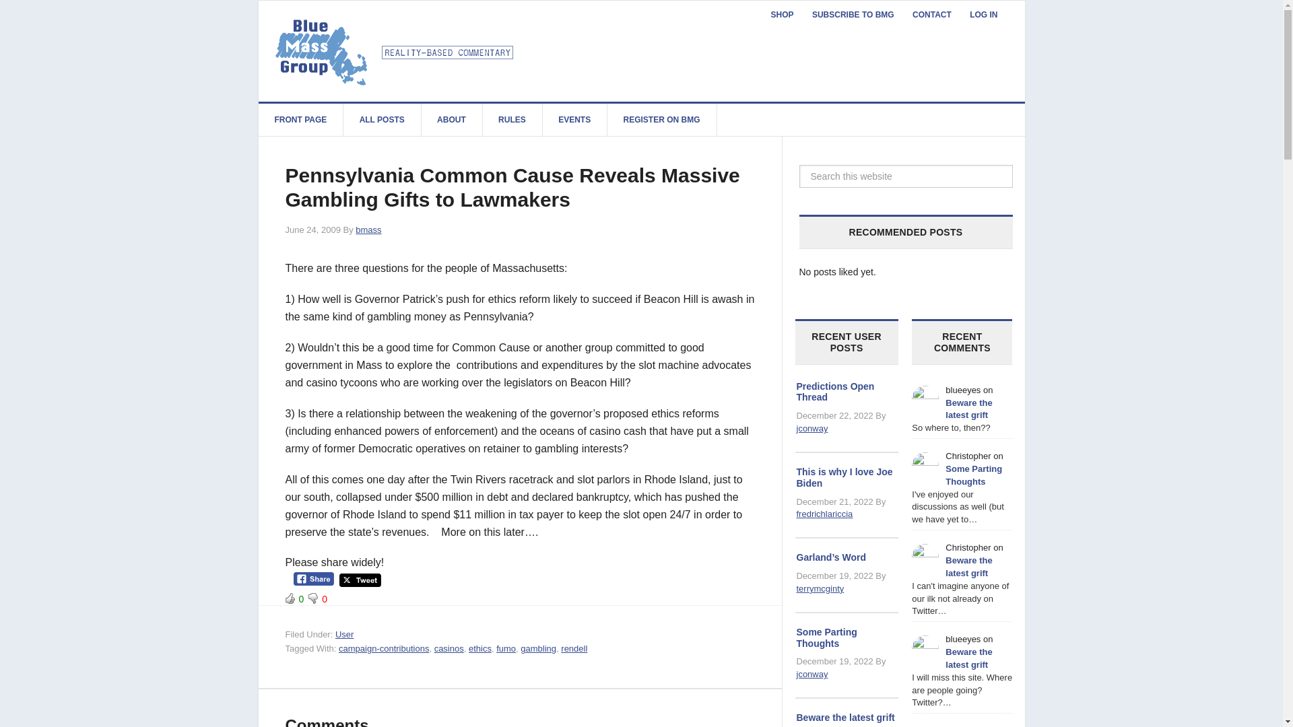  What do you see at coordinates (368, 229) in the screenshot?
I see `bmass` at bounding box center [368, 229].